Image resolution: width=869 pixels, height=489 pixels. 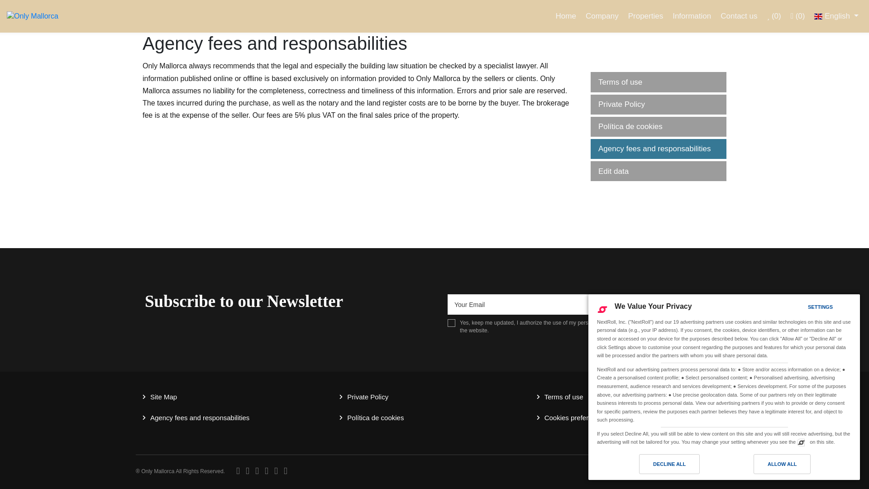 I want to click on Private Policy, so click(x=659, y=104).